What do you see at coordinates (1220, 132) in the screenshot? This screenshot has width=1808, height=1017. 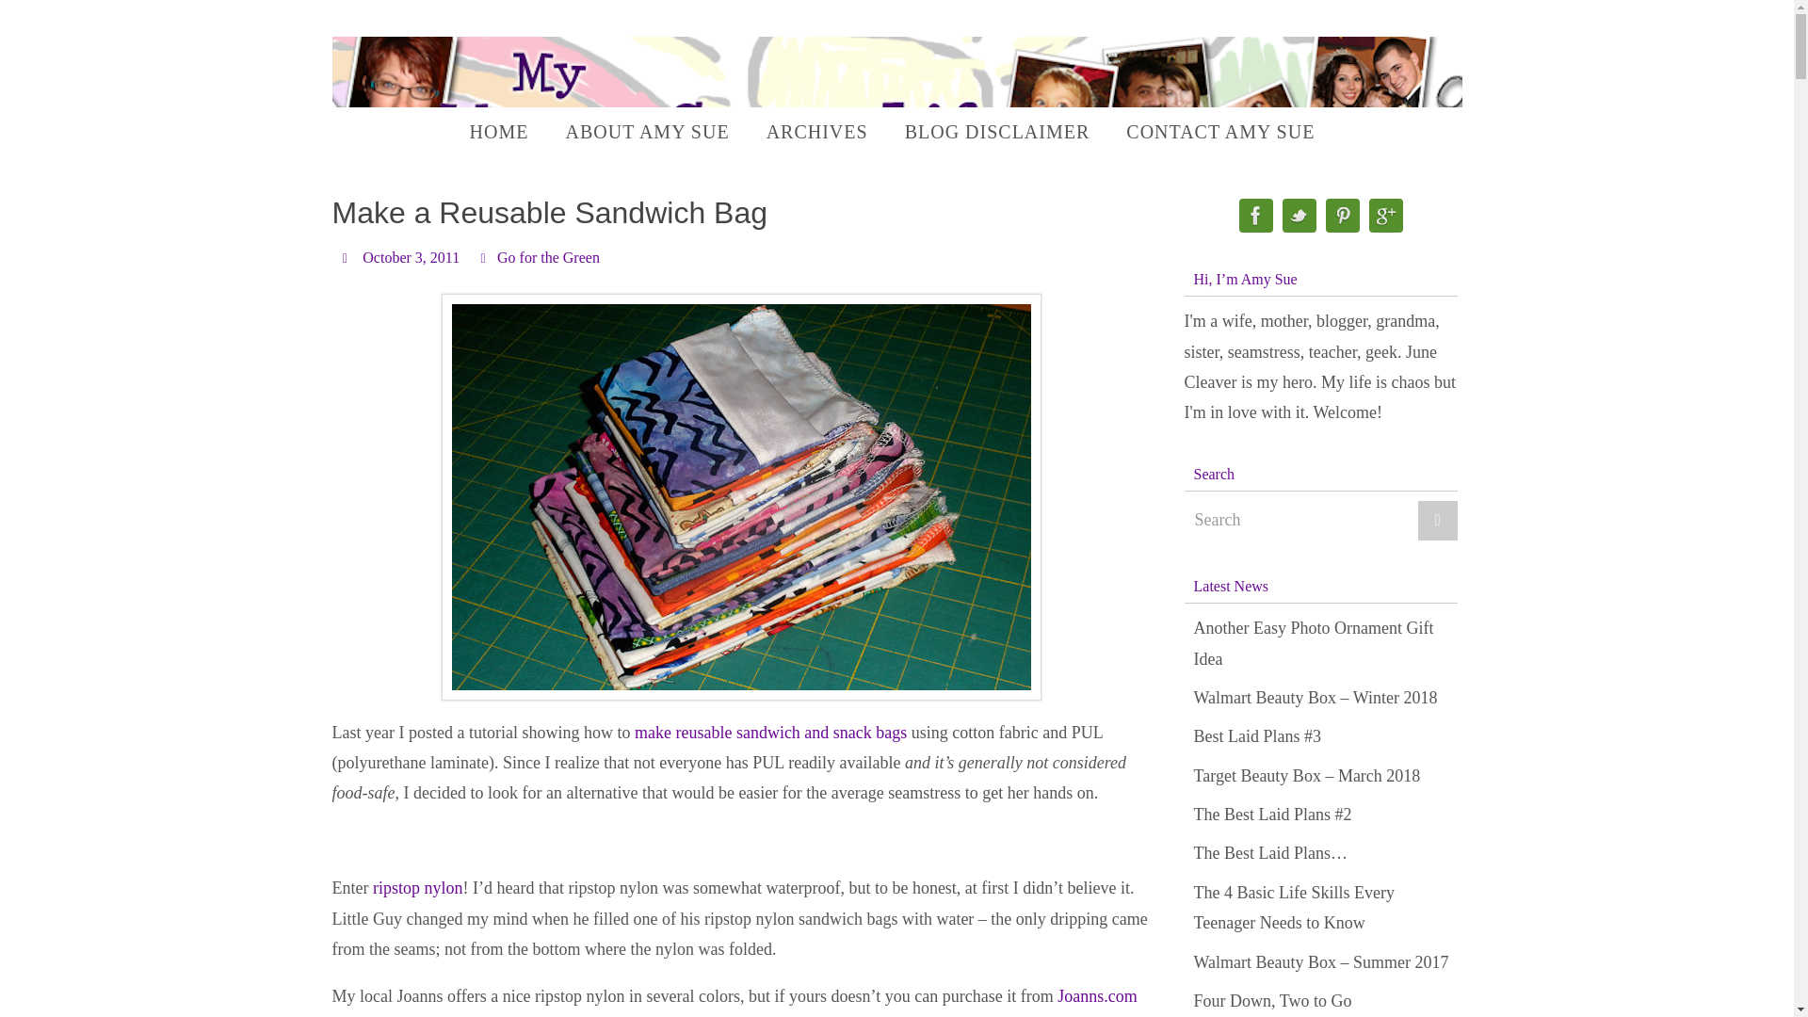 I see `CONTACT AMY SUE` at bounding box center [1220, 132].